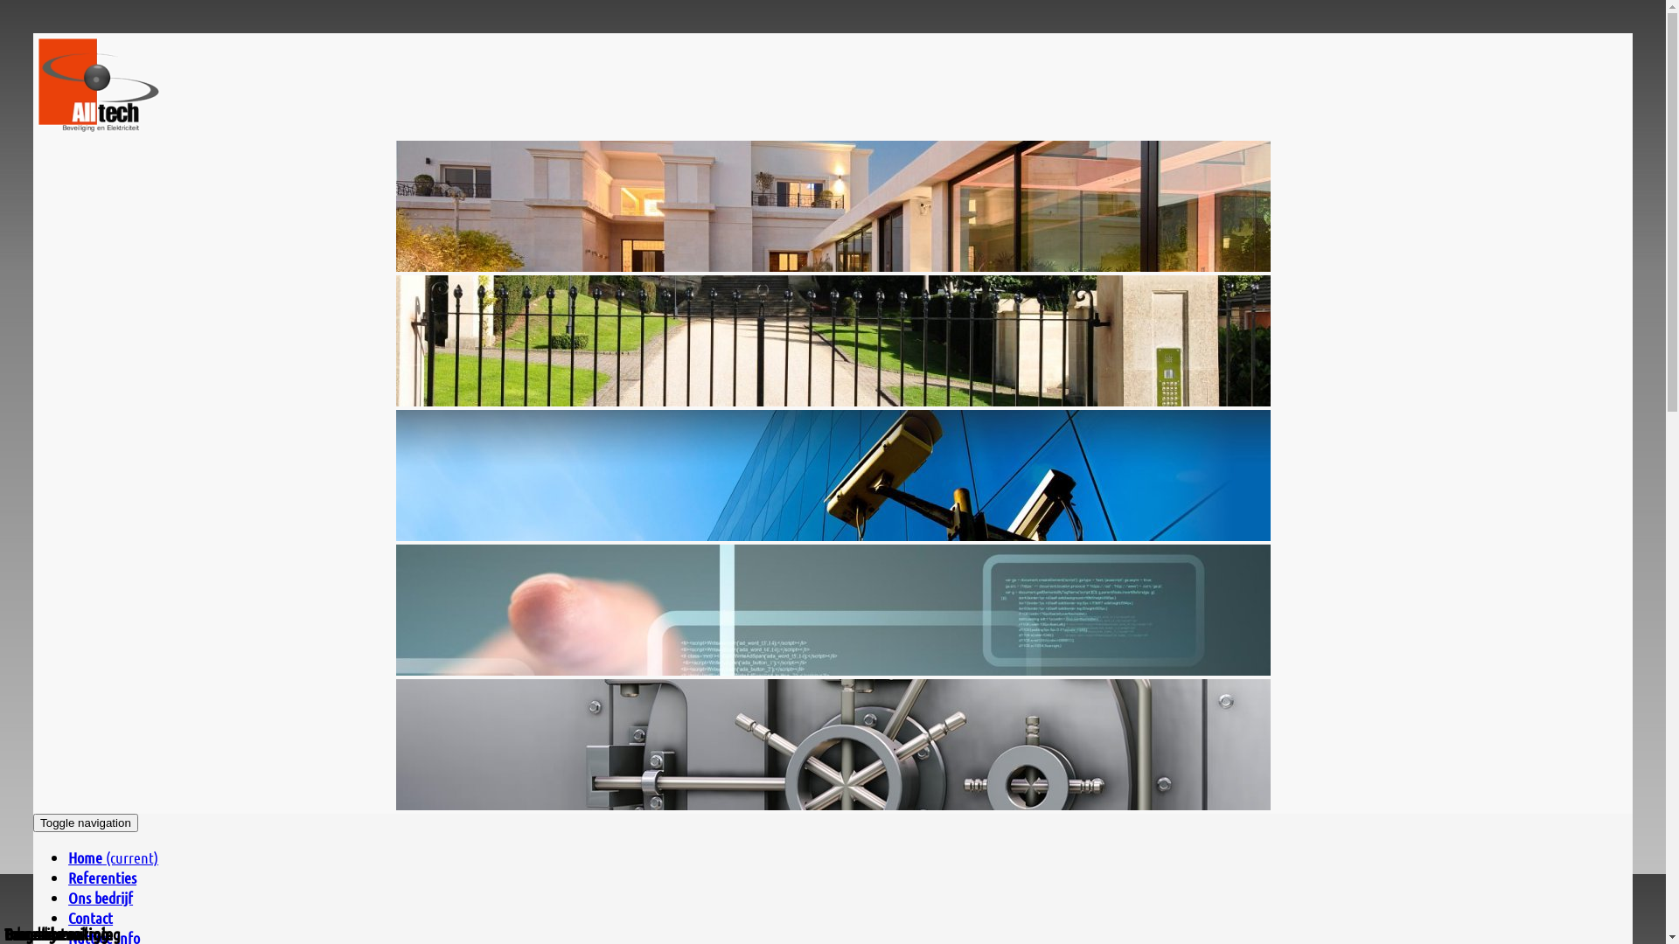 This screenshot has width=1679, height=944. I want to click on Ons bedrijf, so click(101, 898).